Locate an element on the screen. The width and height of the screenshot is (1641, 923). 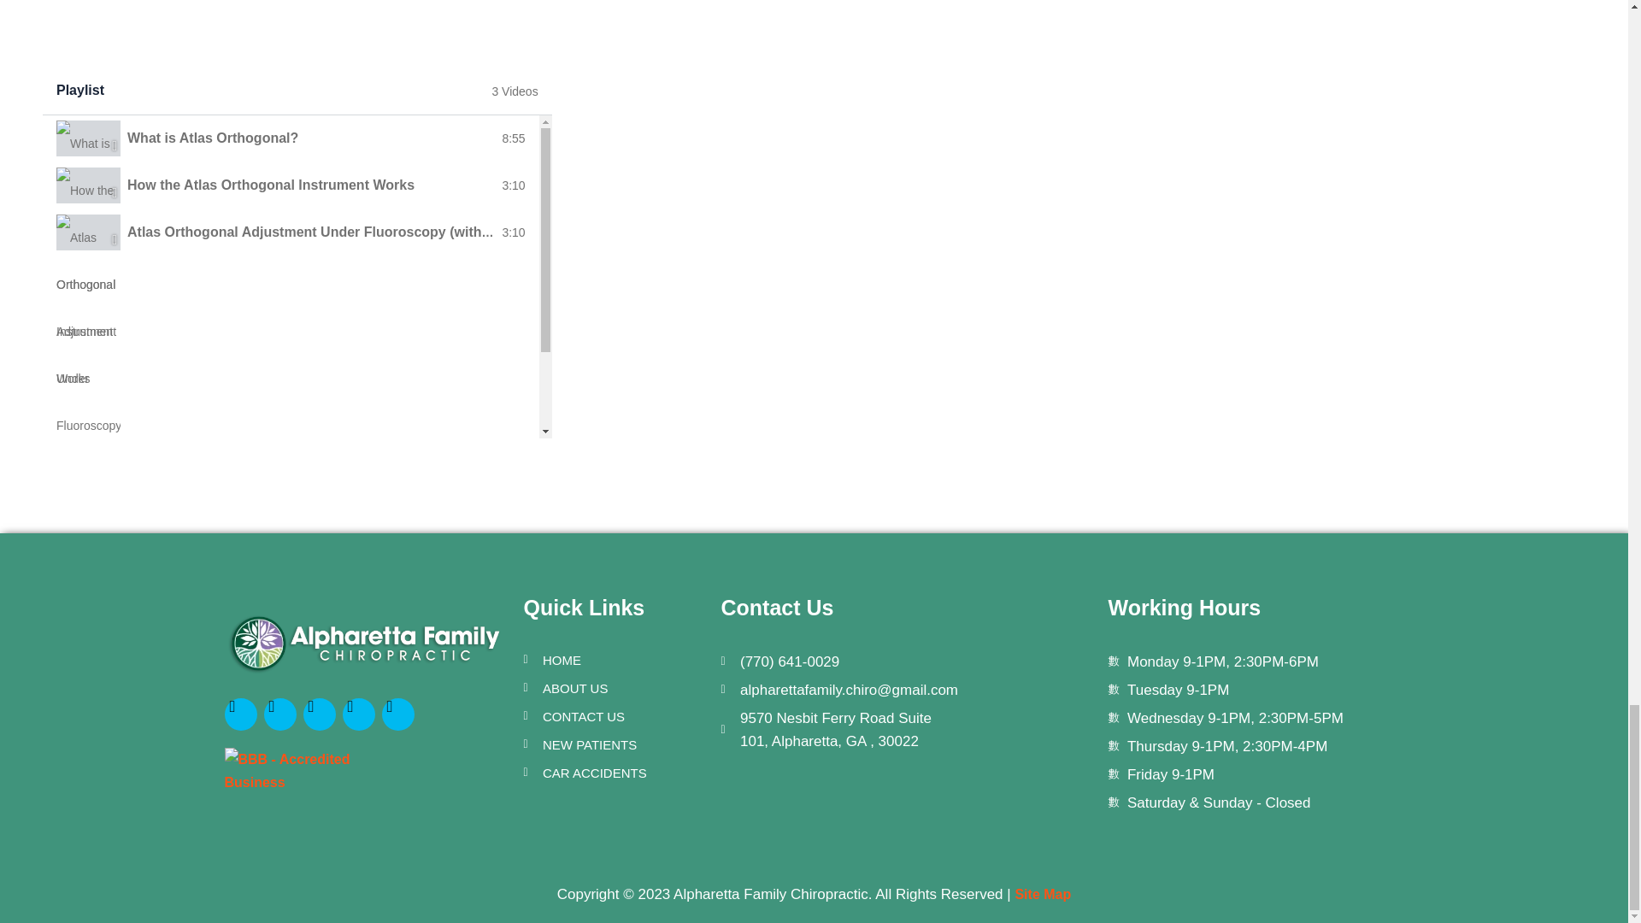
How the Atlas Orthogonal Instrument Works is located at coordinates (271, 185).